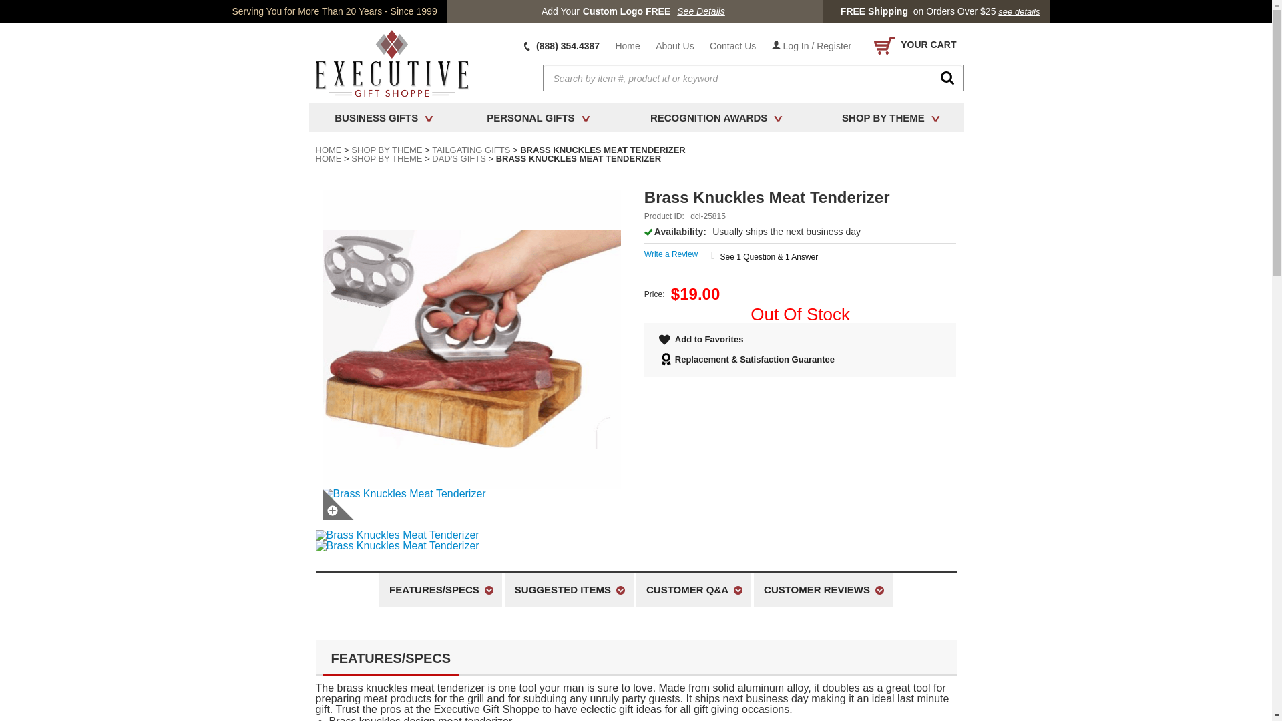  What do you see at coordinates (674, 45) in the screenshot?
I see `About Us` at bounding box center [674, 45].